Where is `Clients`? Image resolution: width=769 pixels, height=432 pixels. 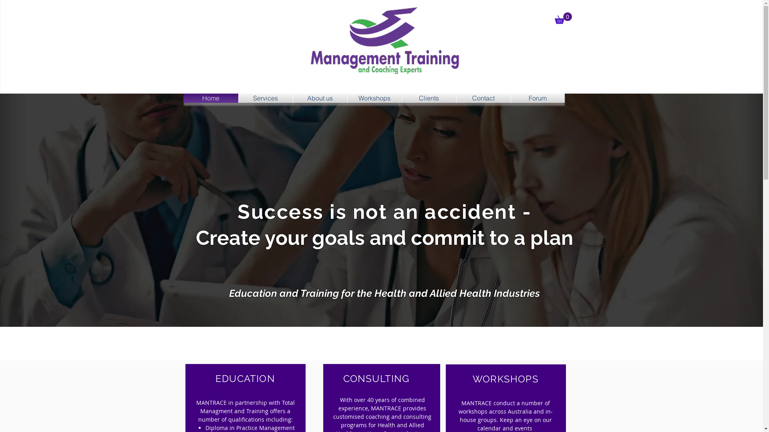 Clients is located at coordinates (429, 98).